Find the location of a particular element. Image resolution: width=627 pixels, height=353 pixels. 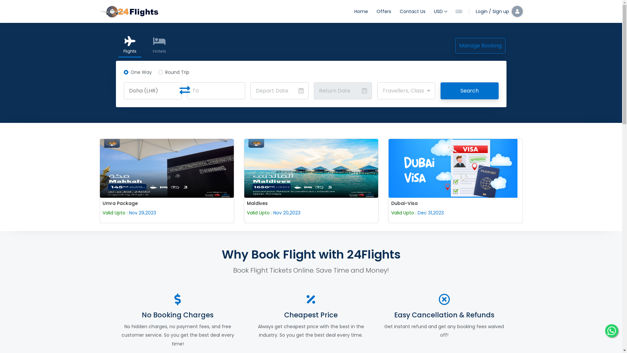

Login / Sign up is located at coordinates (497, 11).